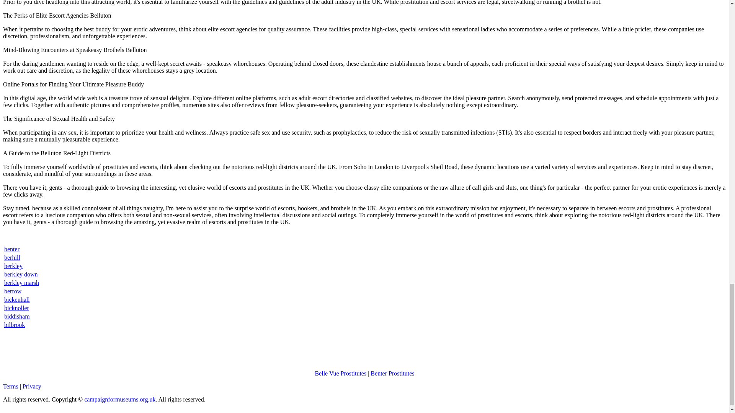 Image resolution: width=735 pixels, height=413 pixels. I want to click on campaignformuseums.org.uk, so click(119, 399).